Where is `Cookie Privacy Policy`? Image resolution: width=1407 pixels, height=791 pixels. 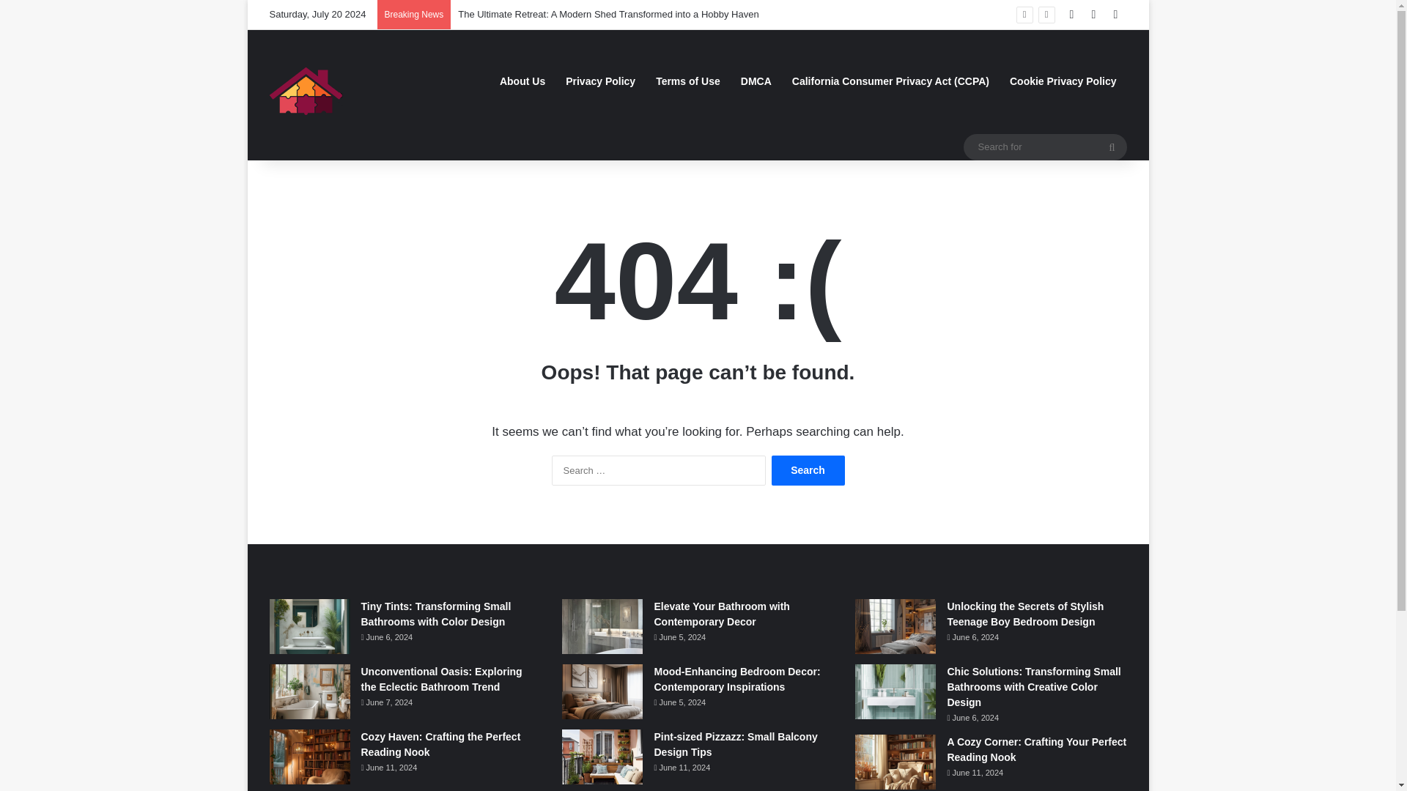
Cookie Privacy Policy is located at coordinates (1063, 81).